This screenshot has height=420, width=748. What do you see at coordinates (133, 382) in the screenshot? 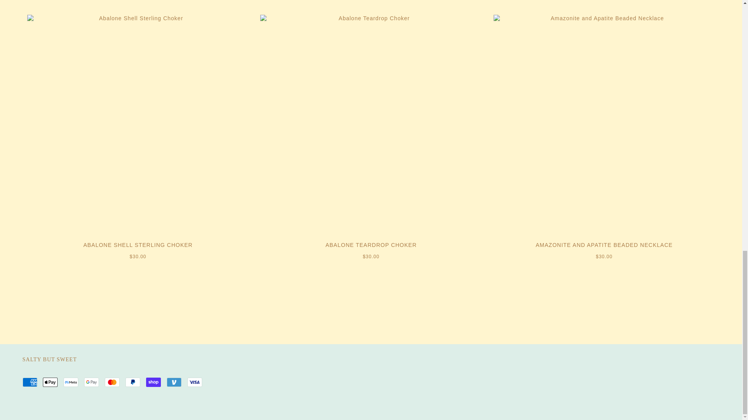
I see `PayPal` at bounding box center [133, 382].